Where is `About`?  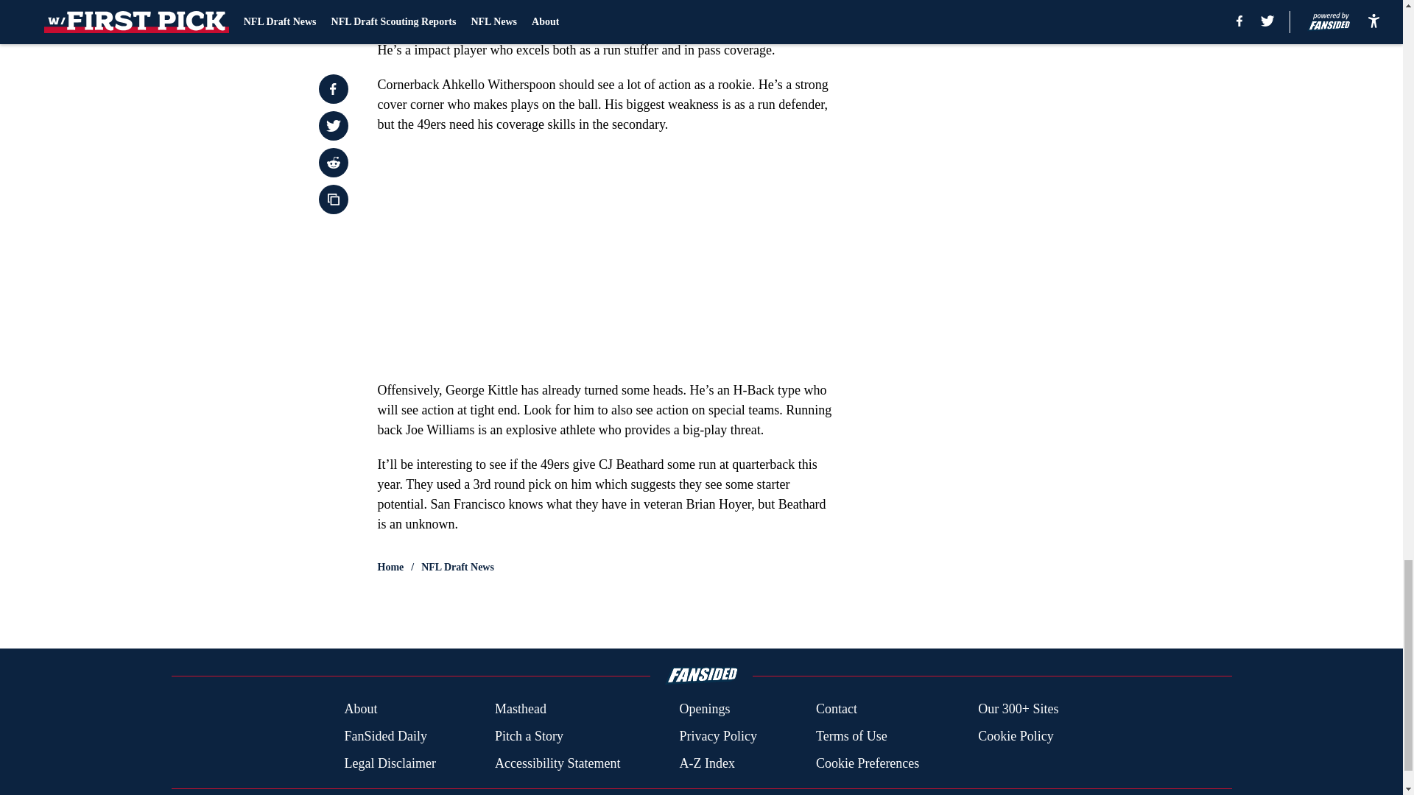 About is located at coordinates (360, 710).